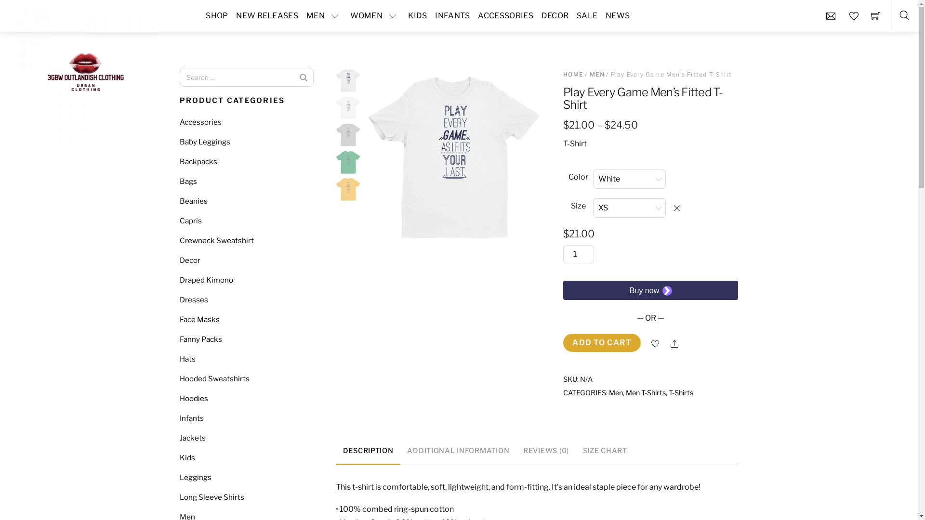 The image size is (925, 520). I want to click on MEN, so click(324, 16).